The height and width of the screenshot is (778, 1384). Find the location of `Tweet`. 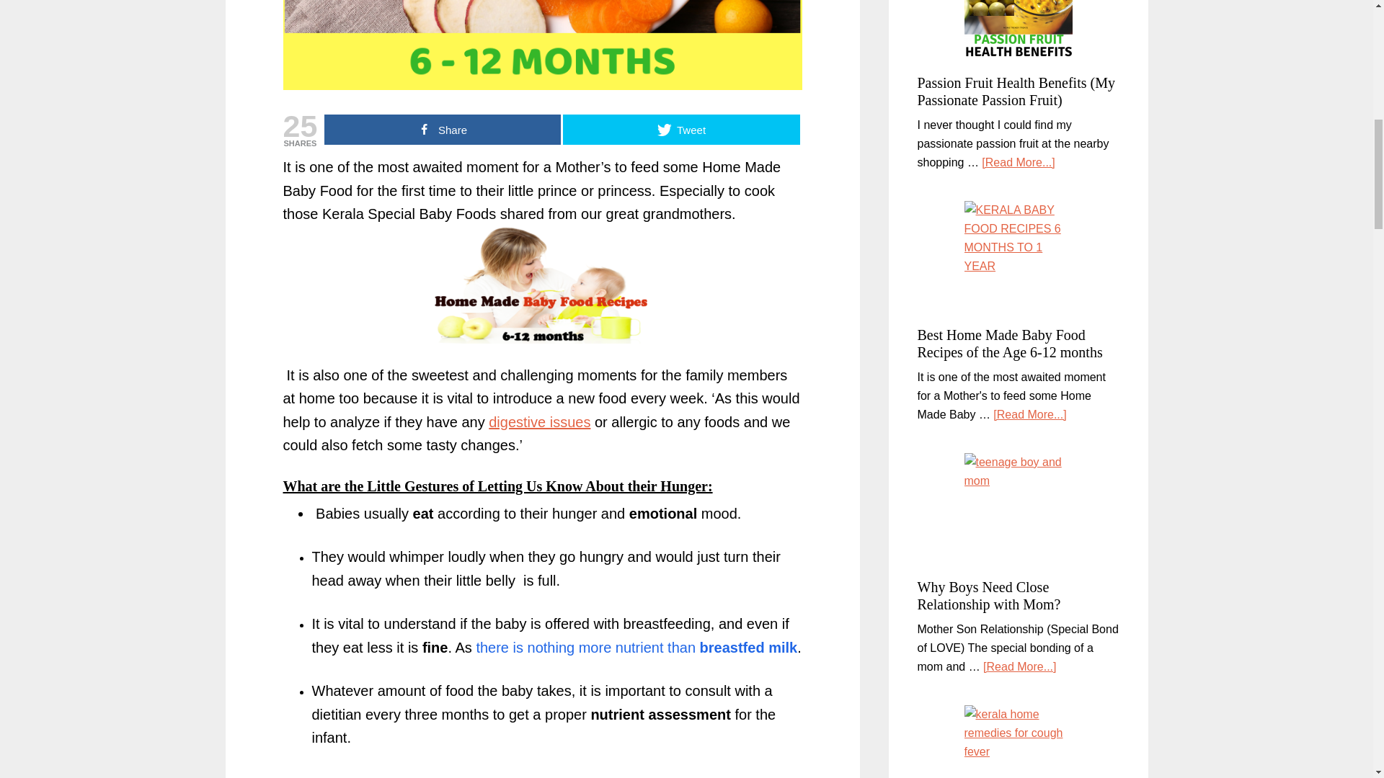

Tweet is located at coordinates (681, 129).